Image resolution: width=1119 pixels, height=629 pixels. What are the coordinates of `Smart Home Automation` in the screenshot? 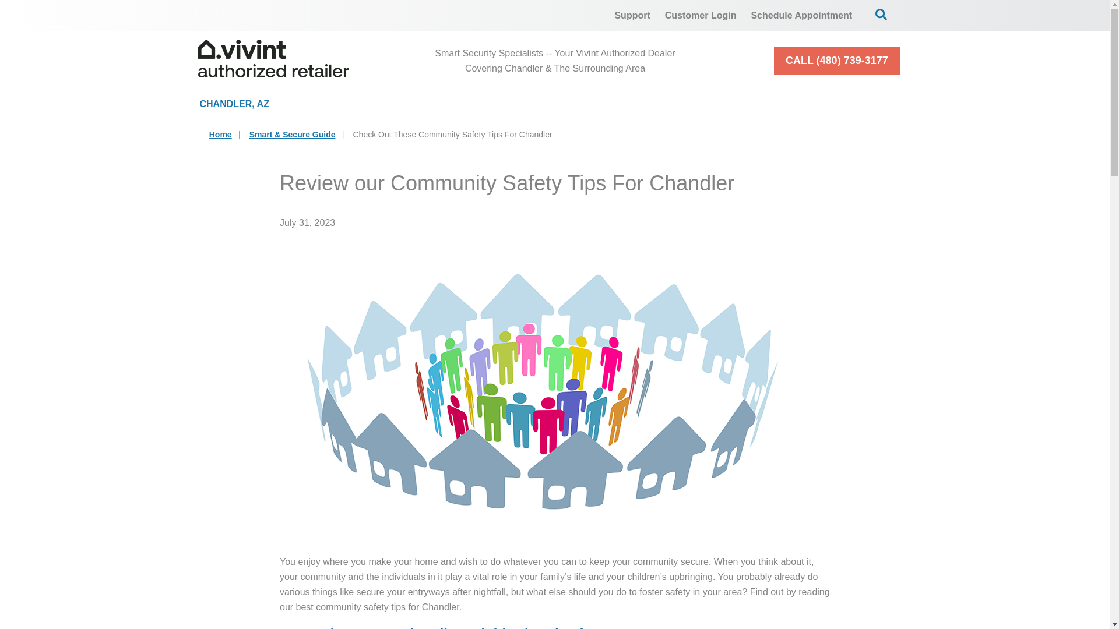 It's located at (665, 104).